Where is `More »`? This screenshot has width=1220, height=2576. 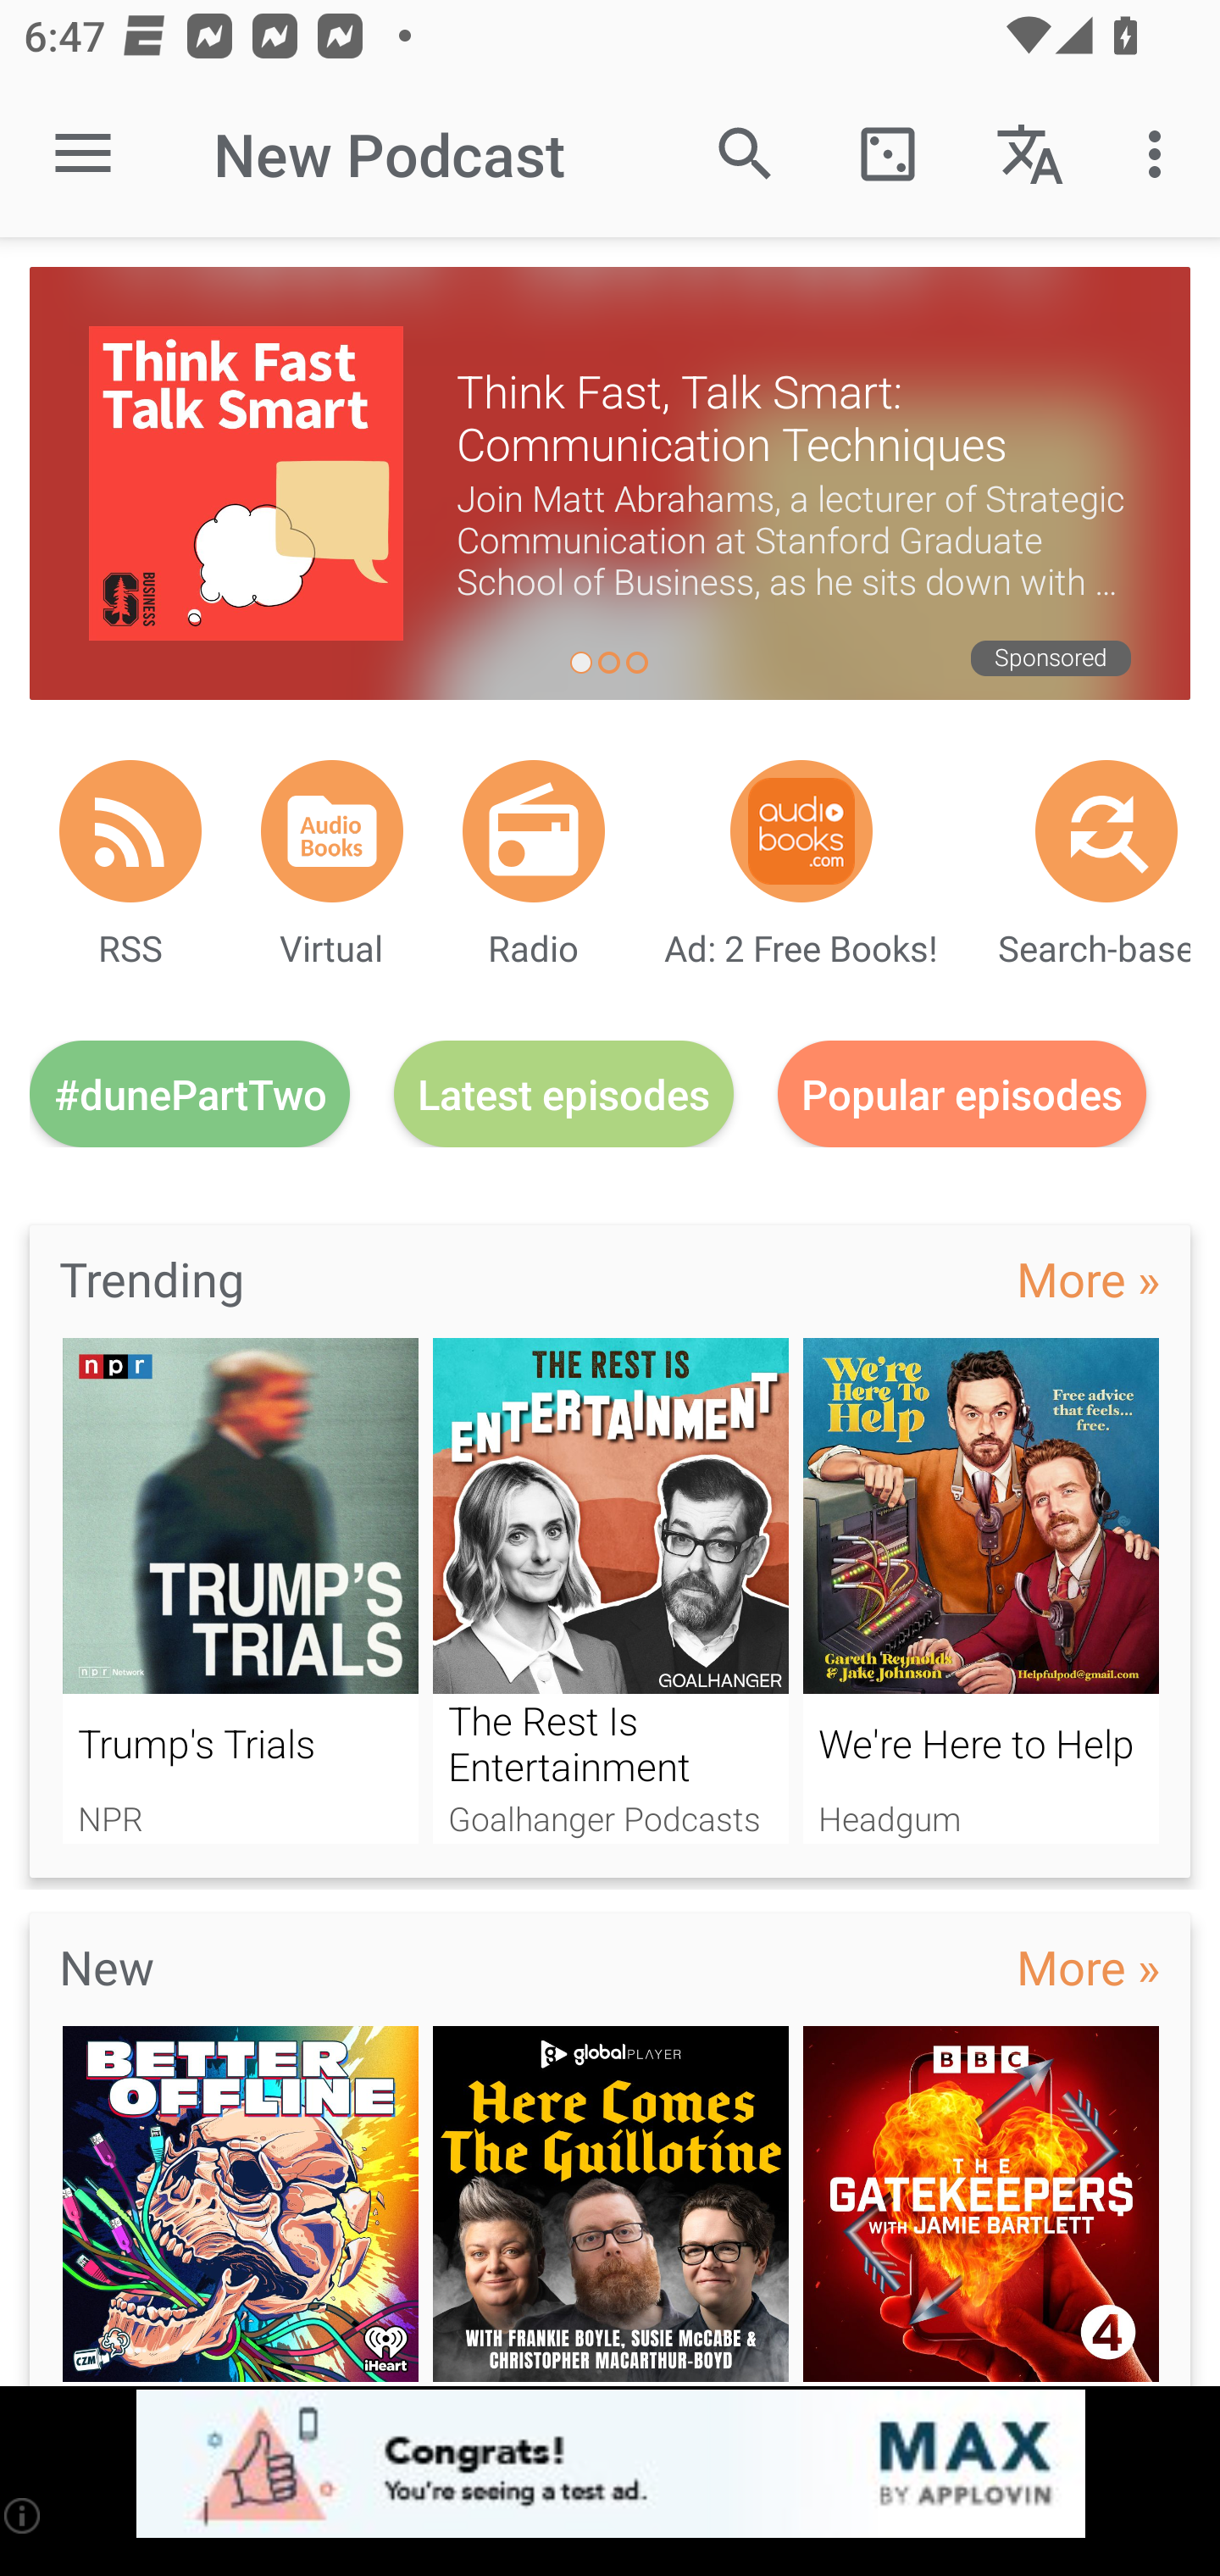 More » is located at coordinates (1088, 1279).